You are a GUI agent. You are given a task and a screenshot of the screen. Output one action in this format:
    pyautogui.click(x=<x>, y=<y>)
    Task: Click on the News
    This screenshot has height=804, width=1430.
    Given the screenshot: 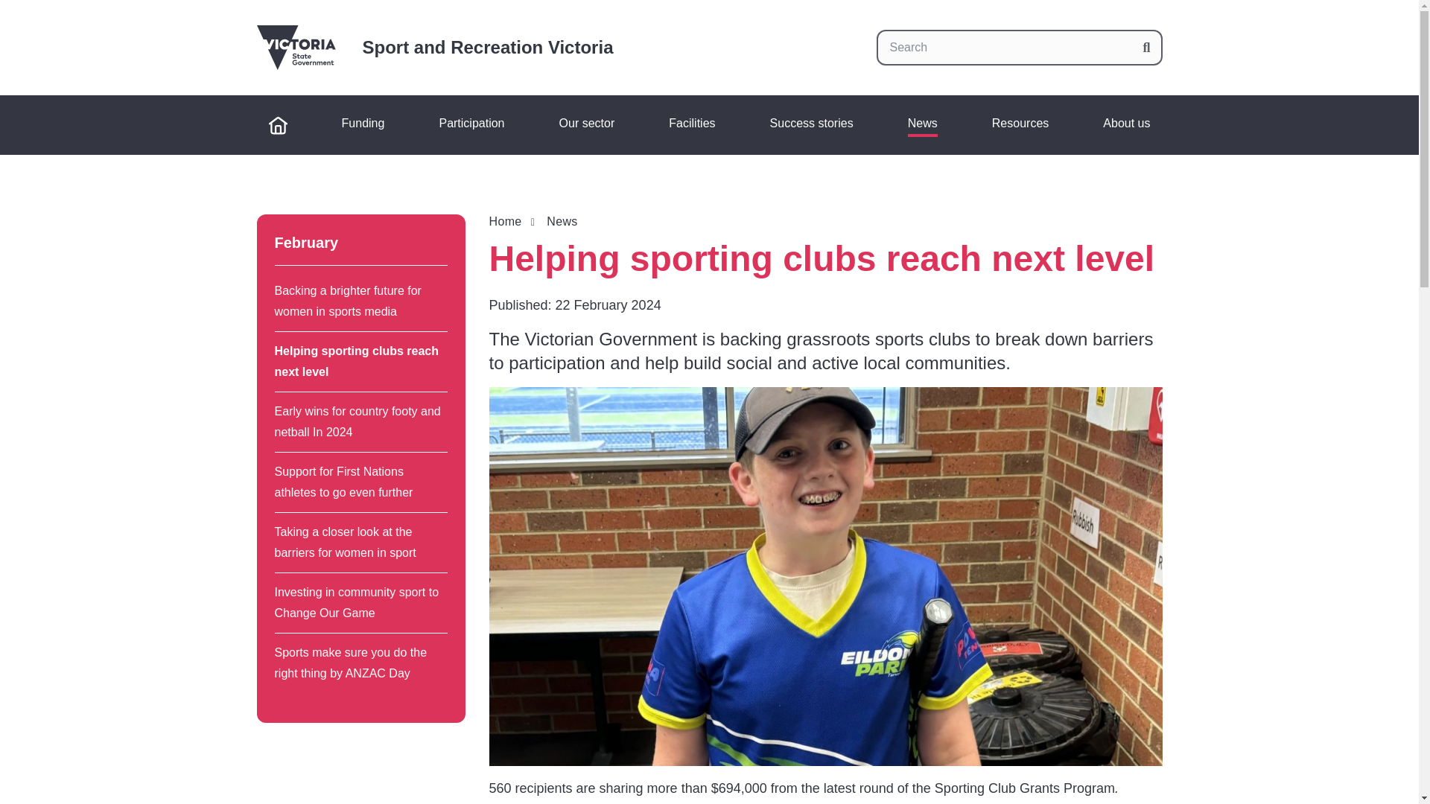 What is the action you would take?
    pyautogui.click(x=922, y=125)
    